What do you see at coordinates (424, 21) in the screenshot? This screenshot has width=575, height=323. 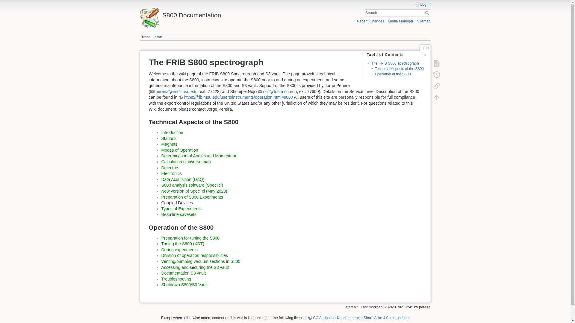 I see `Sitemap` at bounding box center [424, 21].